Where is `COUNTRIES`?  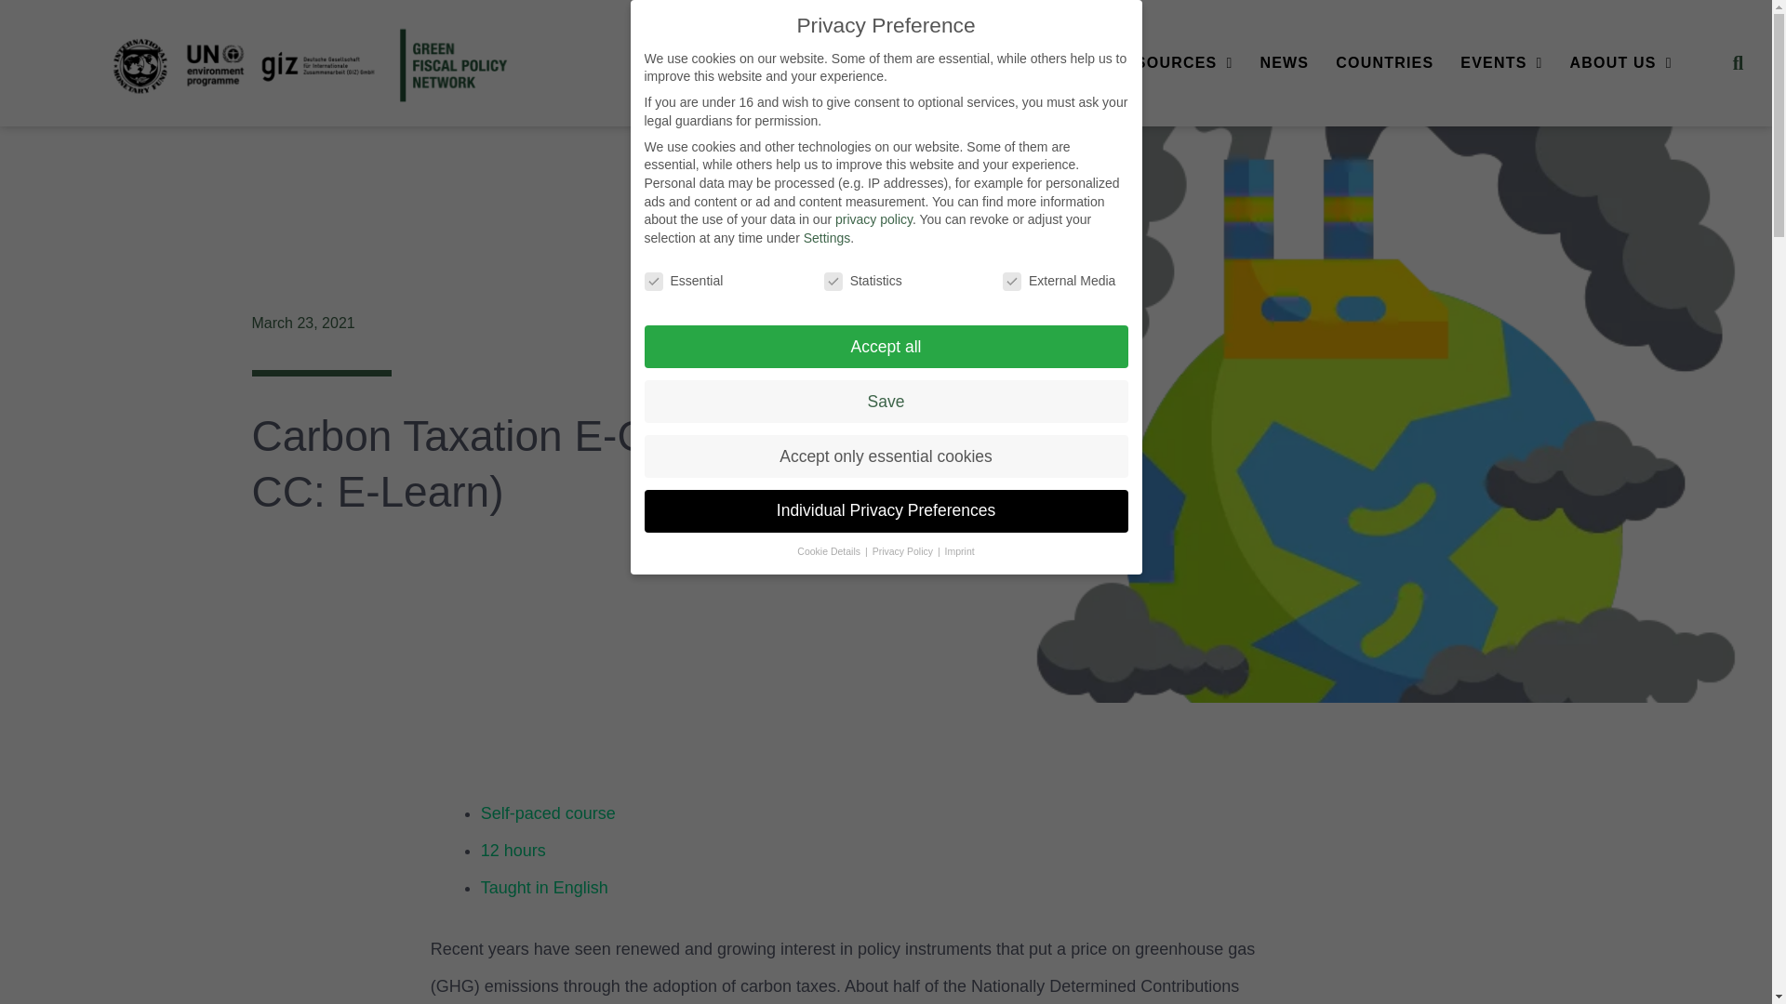
COUNTRIES is located at coordinates (1384, 63).